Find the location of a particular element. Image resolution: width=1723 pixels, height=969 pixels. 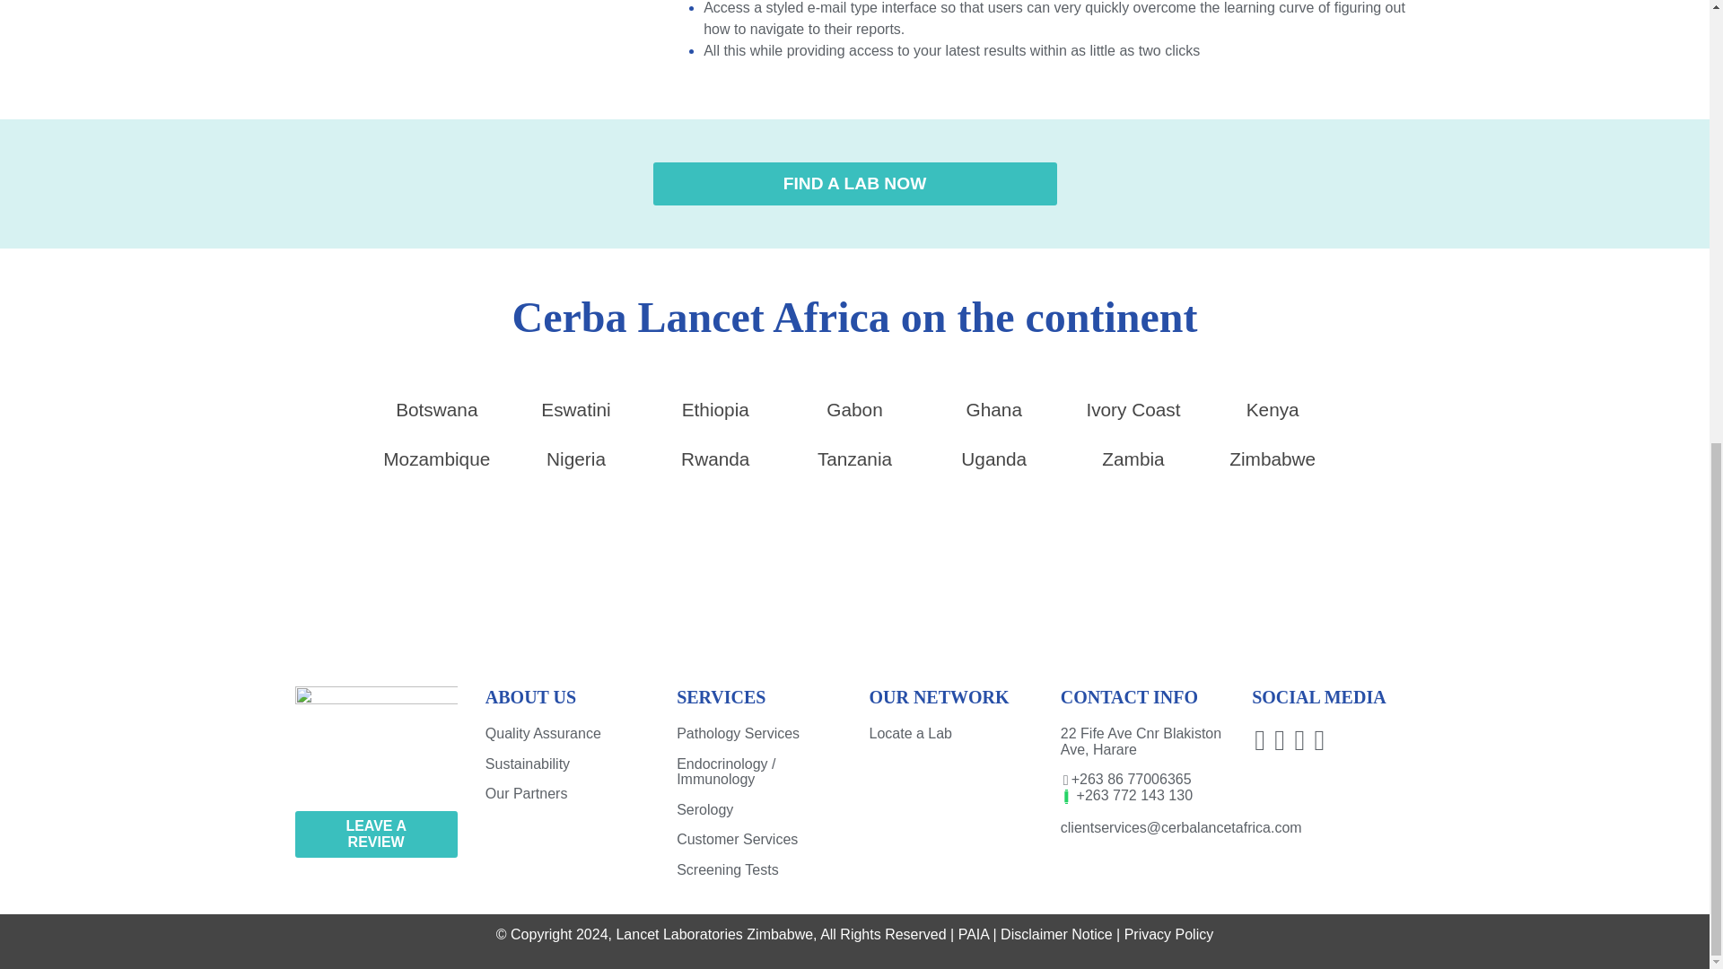

Ethiopia is located at coordinates (714, 411).